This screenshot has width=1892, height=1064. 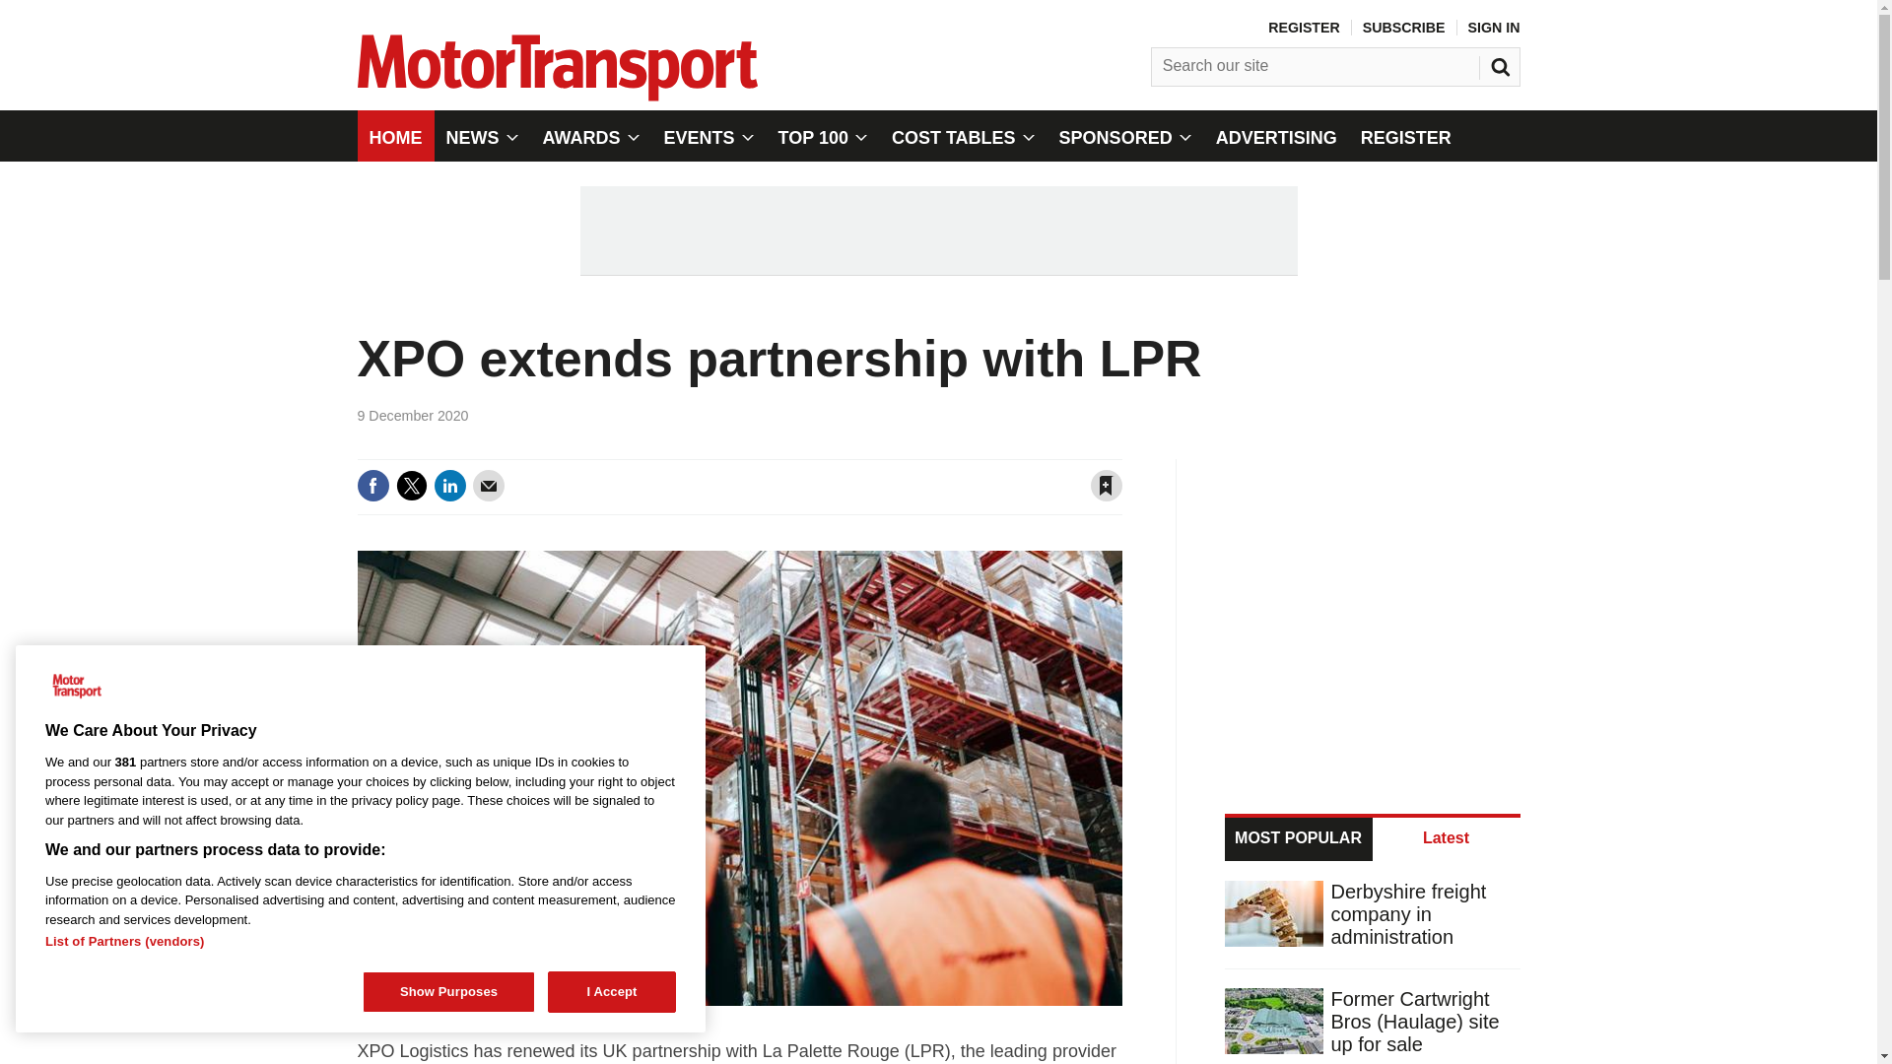 I want to click on Share this on Facebook, so click(x=372, y=485).